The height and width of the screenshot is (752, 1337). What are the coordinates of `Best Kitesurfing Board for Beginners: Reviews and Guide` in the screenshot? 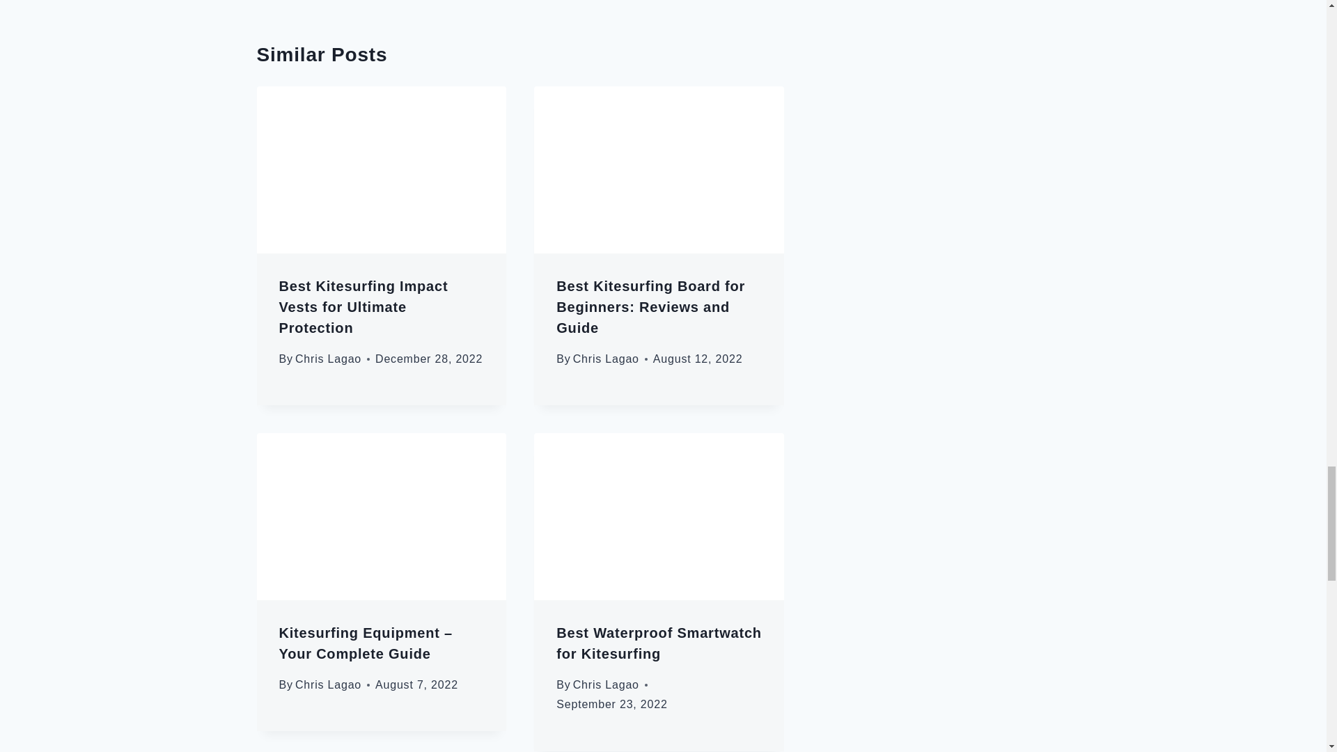 It's located at (650, 306).